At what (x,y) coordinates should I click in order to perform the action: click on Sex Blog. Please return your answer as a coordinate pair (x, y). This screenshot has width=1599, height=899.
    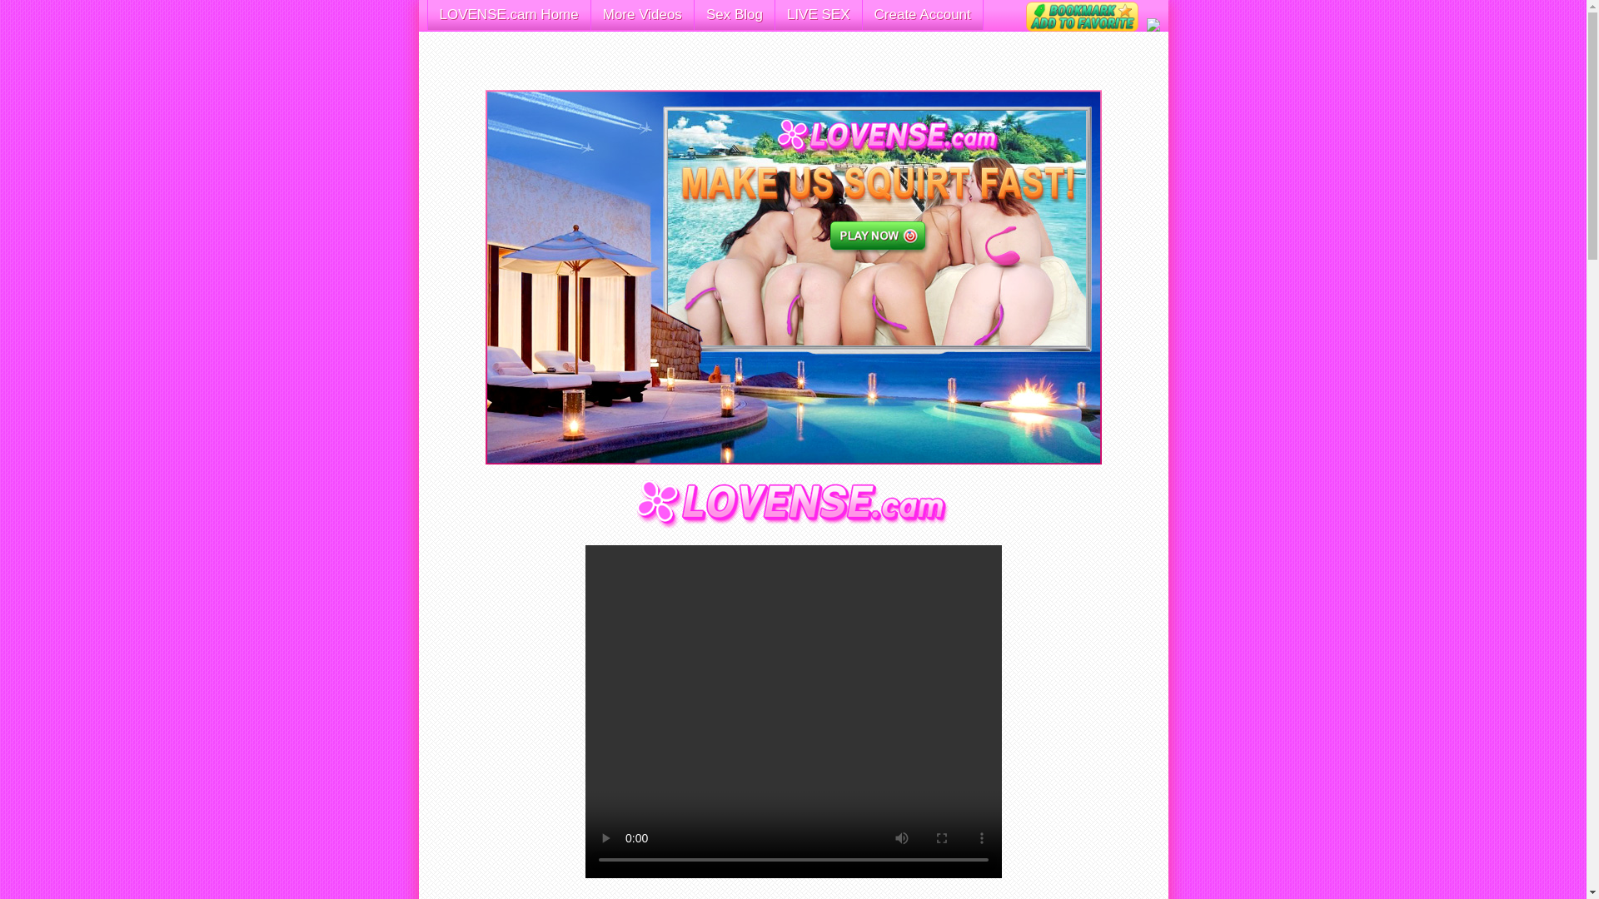
    Looking at the image, I should click on (734, 15).